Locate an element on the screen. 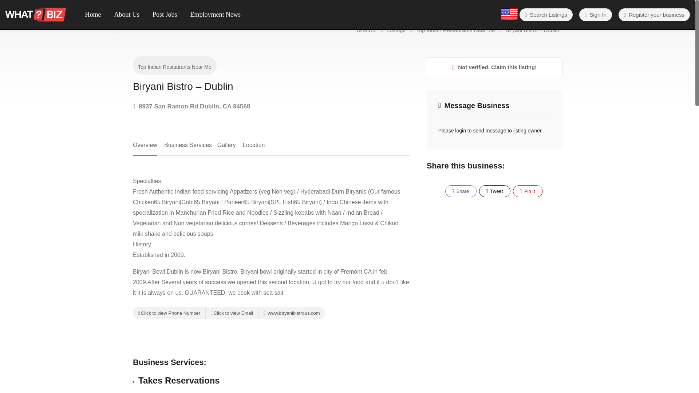 The height and width of the screenshot is (393, 699). About Us is located at coordinates (127, 15).